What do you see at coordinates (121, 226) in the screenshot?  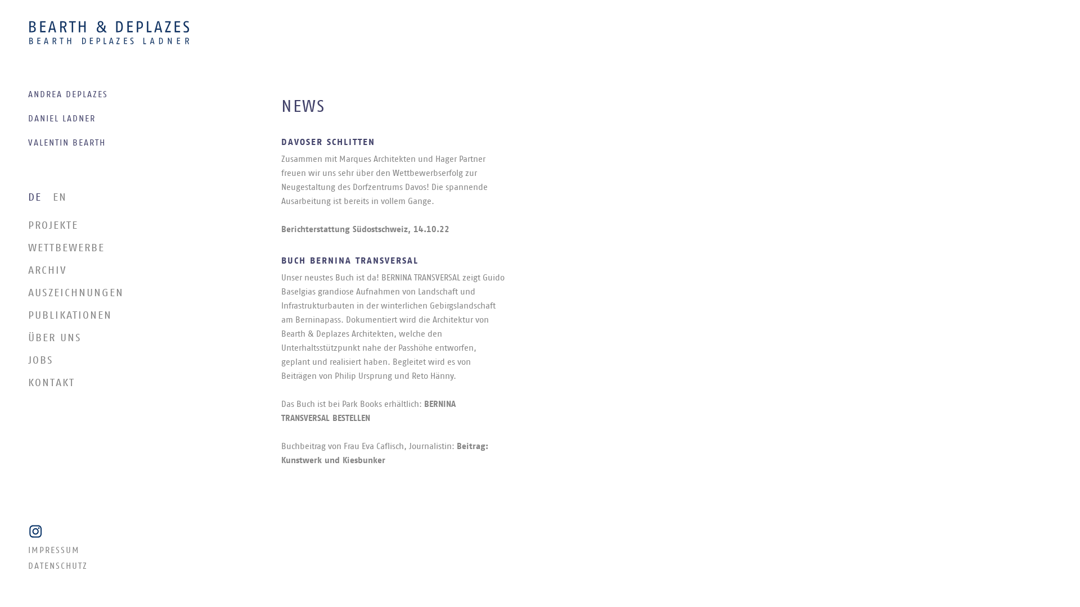 I see `PROJEKTE` at bounding box center [121, 226].